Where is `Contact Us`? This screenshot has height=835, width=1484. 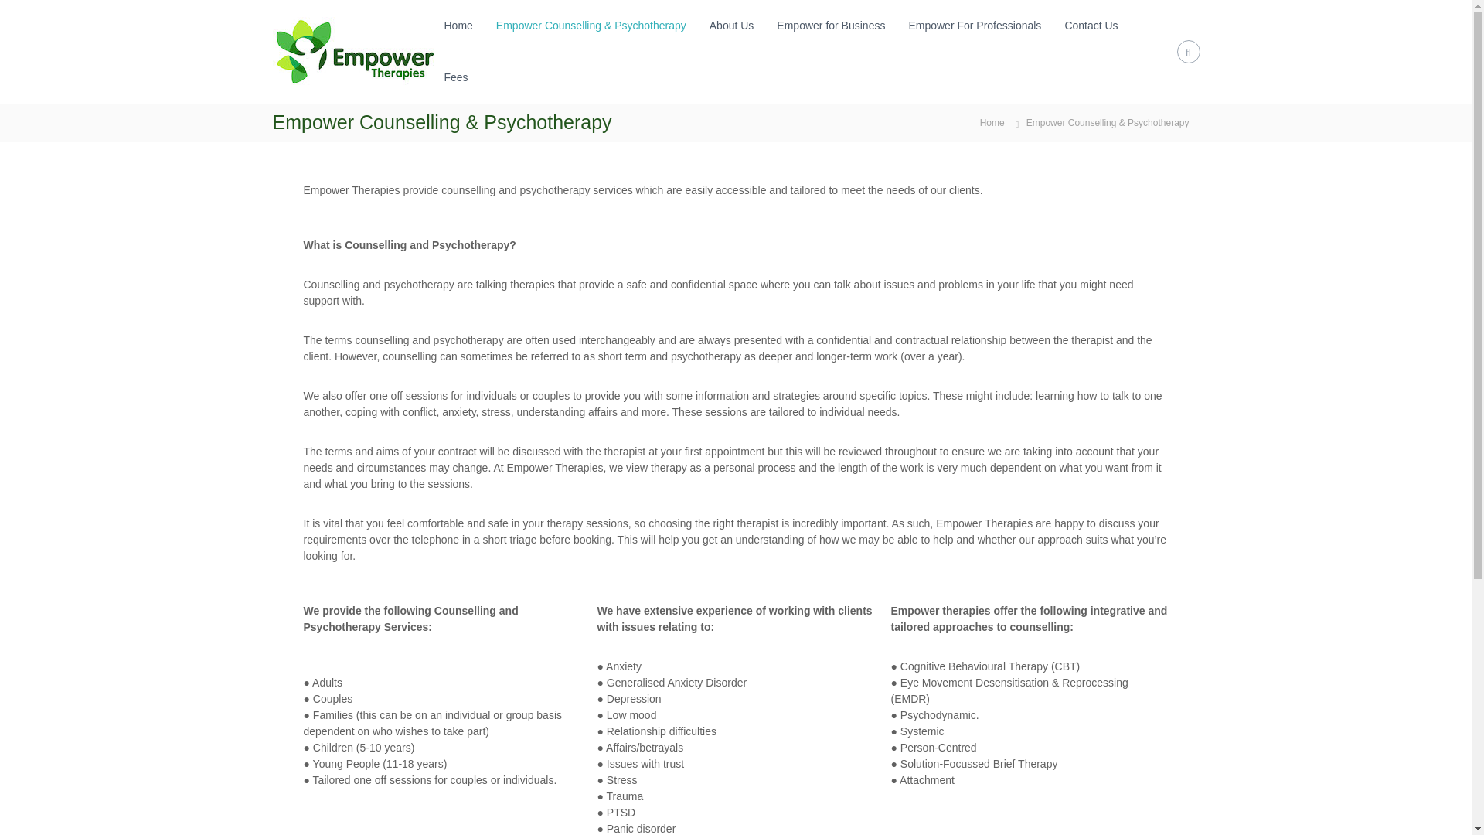 Contact Us is located at coordinates (1090, 25).